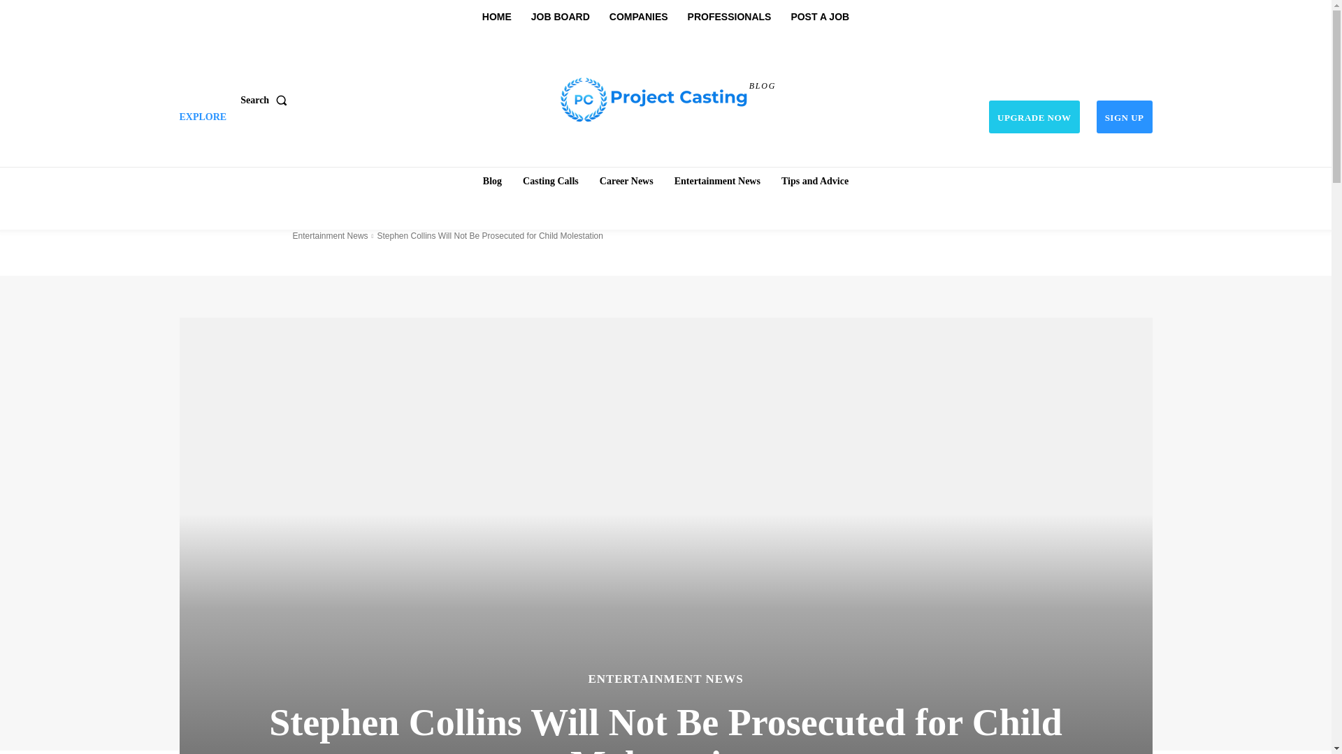 This screenshot has height=754, width=1342. Describe the element at coordinates (1124, 117) in the screenshot. I see `Sign Up` at that location.